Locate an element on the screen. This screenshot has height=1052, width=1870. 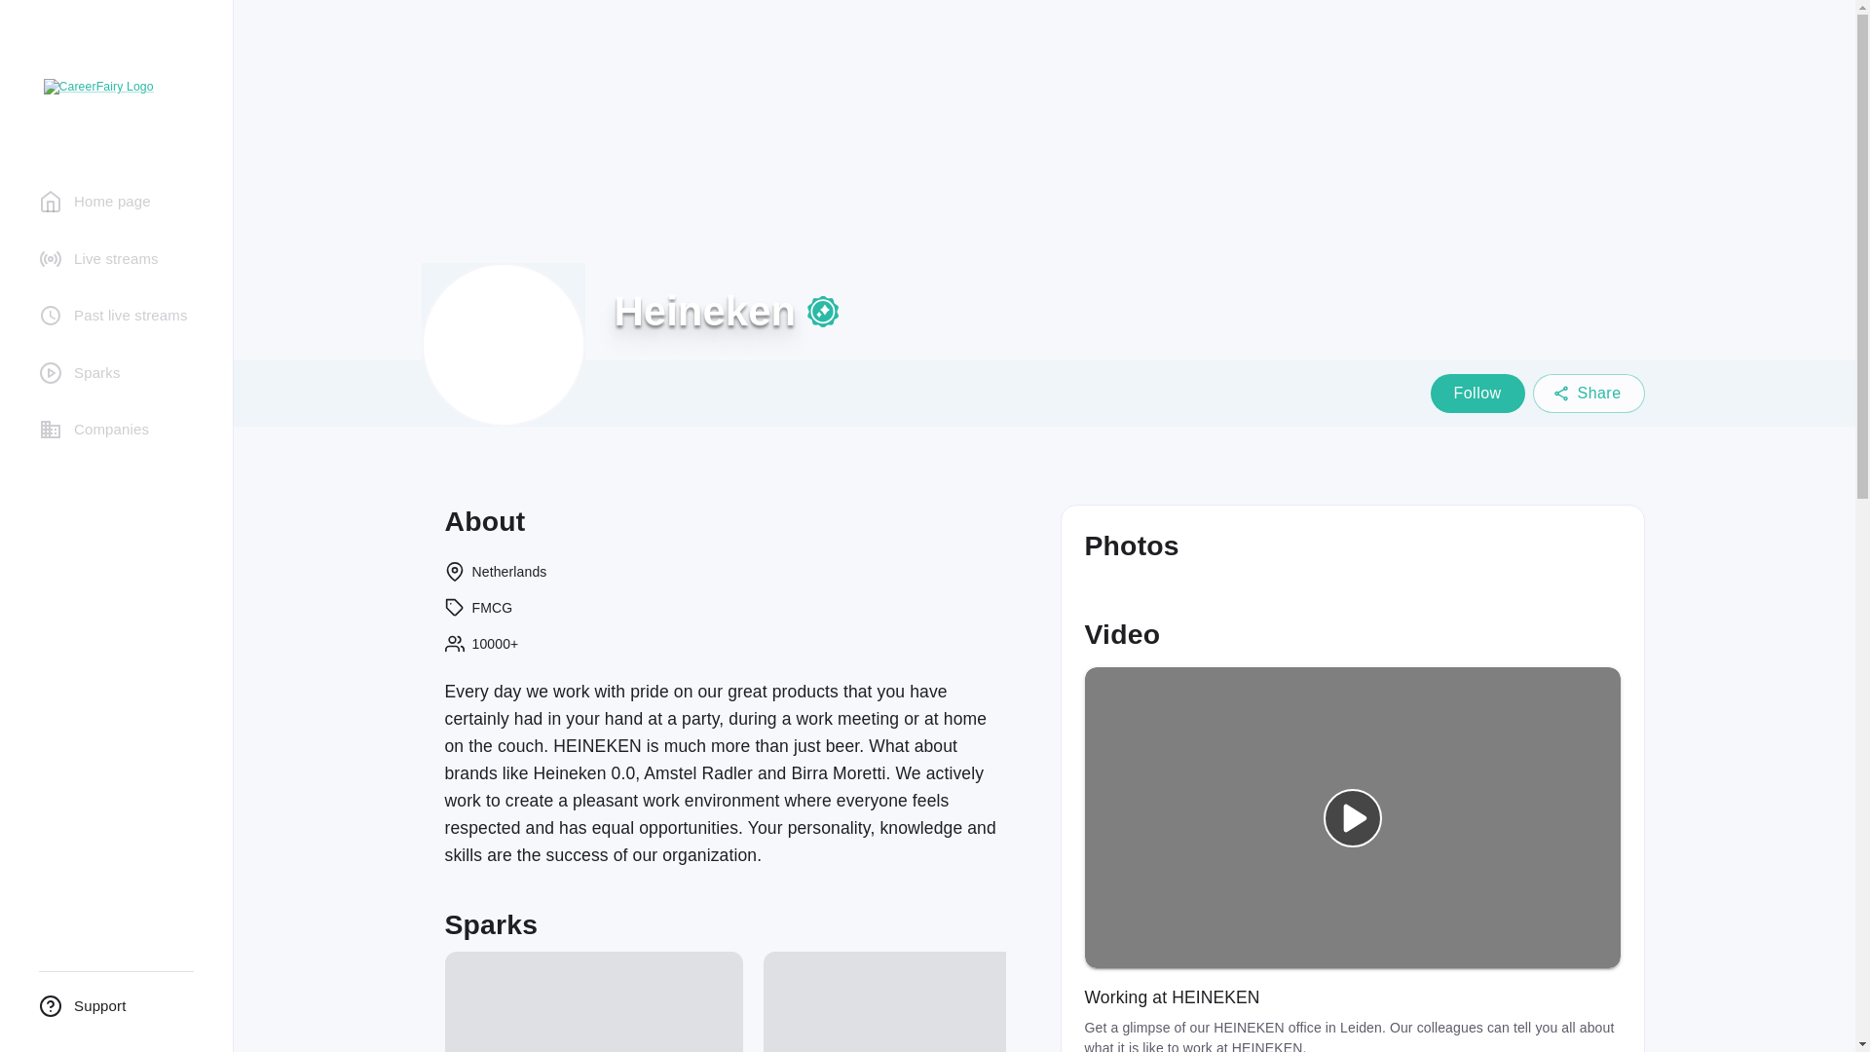
Share is located at coordinates (1589, 394).